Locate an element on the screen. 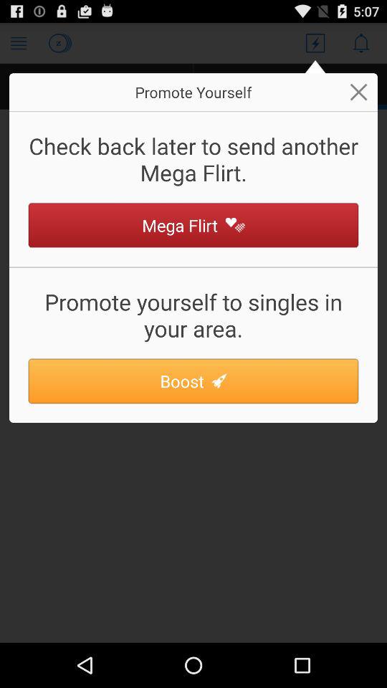 The height and width of the screenshot is (688, 387). go to closed option is located at coordinates (358, 92).